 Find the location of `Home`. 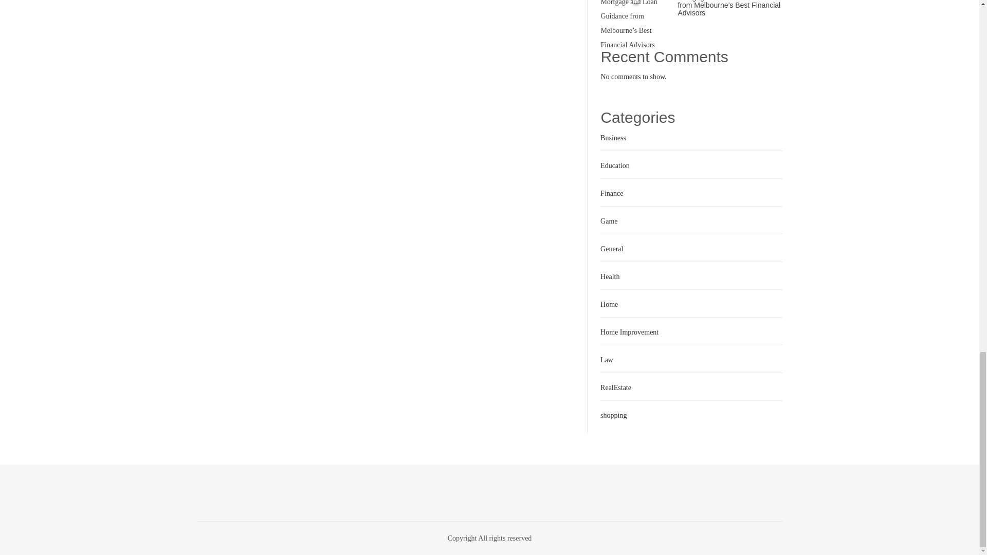

Home is located at coordinates (608, 304).